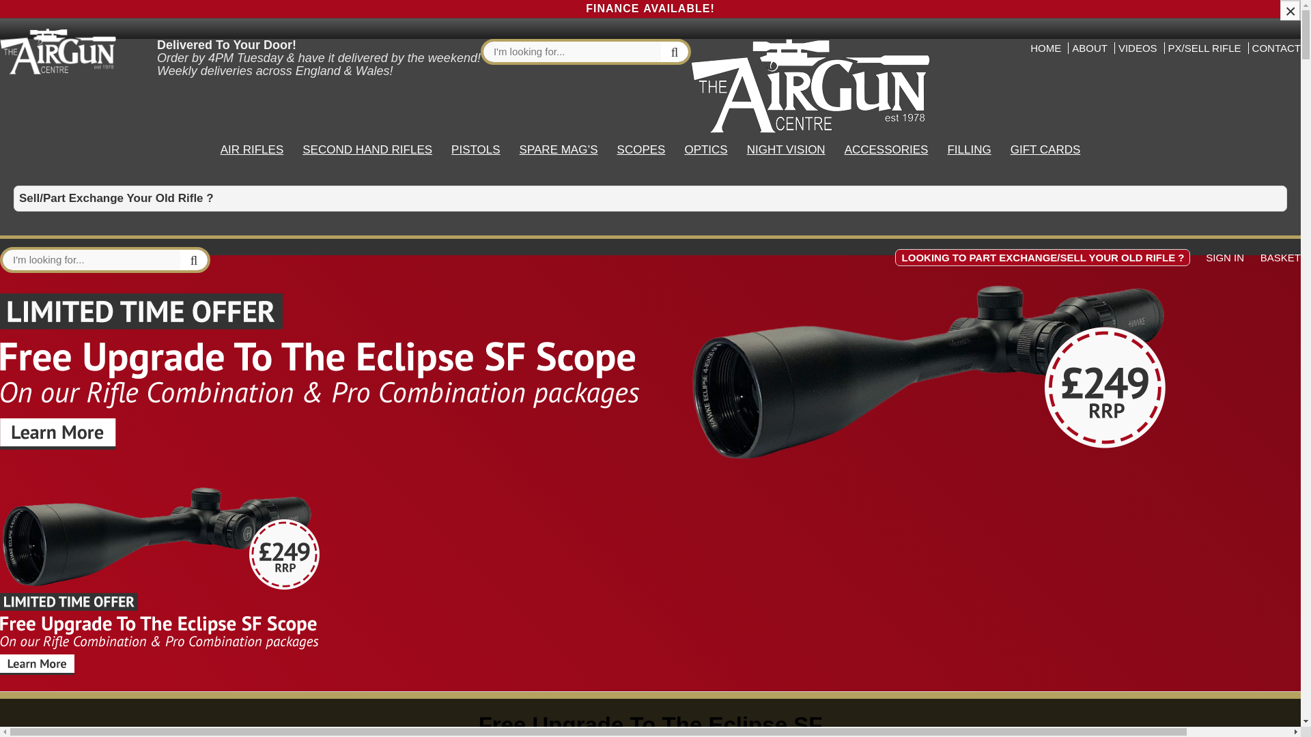 Image resolution: width=1311 pixels, height=737 pixels. Describe the element at coordinates (1089, 48) in the screenshot. I see `ABOUT` at that location.